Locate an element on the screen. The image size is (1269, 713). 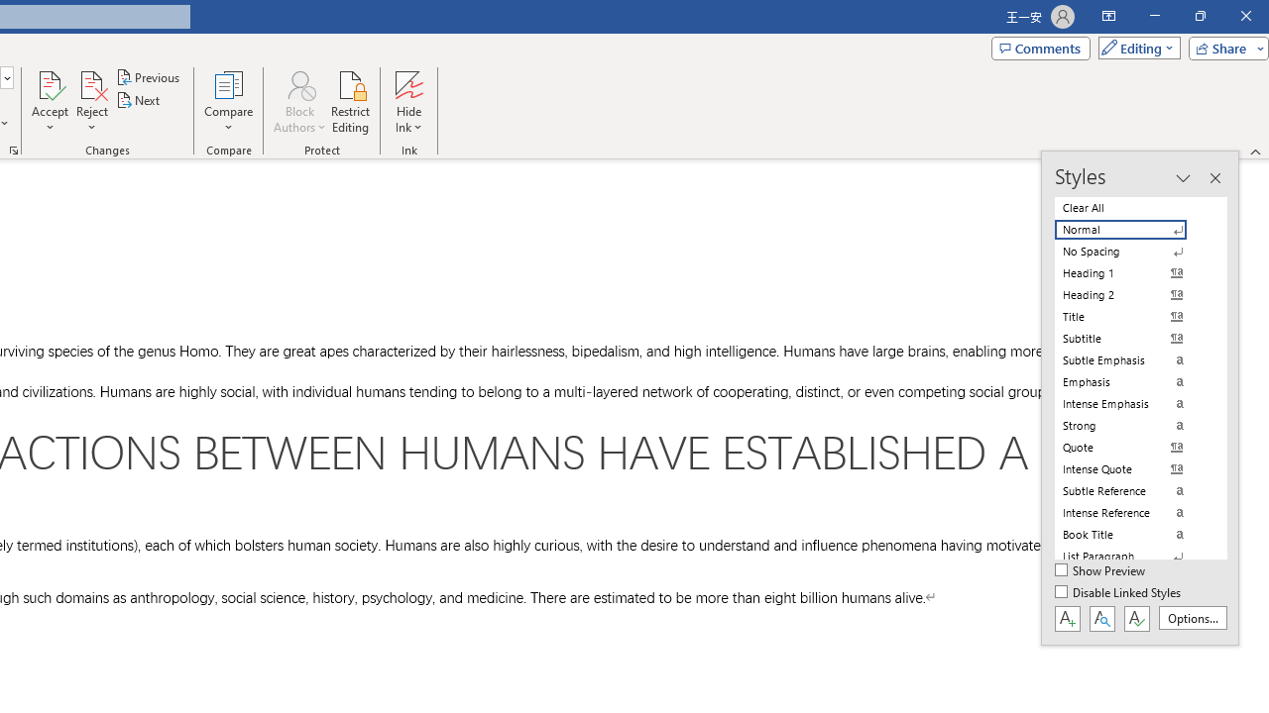
Block Authors is located at coordinates (299, 83).